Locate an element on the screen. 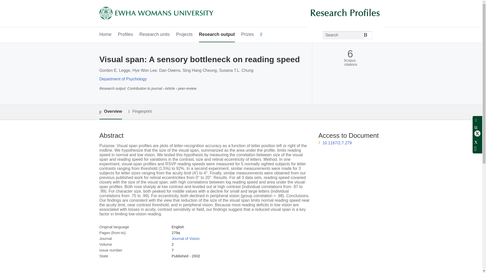  Department of Psychology is located at coordinates (123, 79).